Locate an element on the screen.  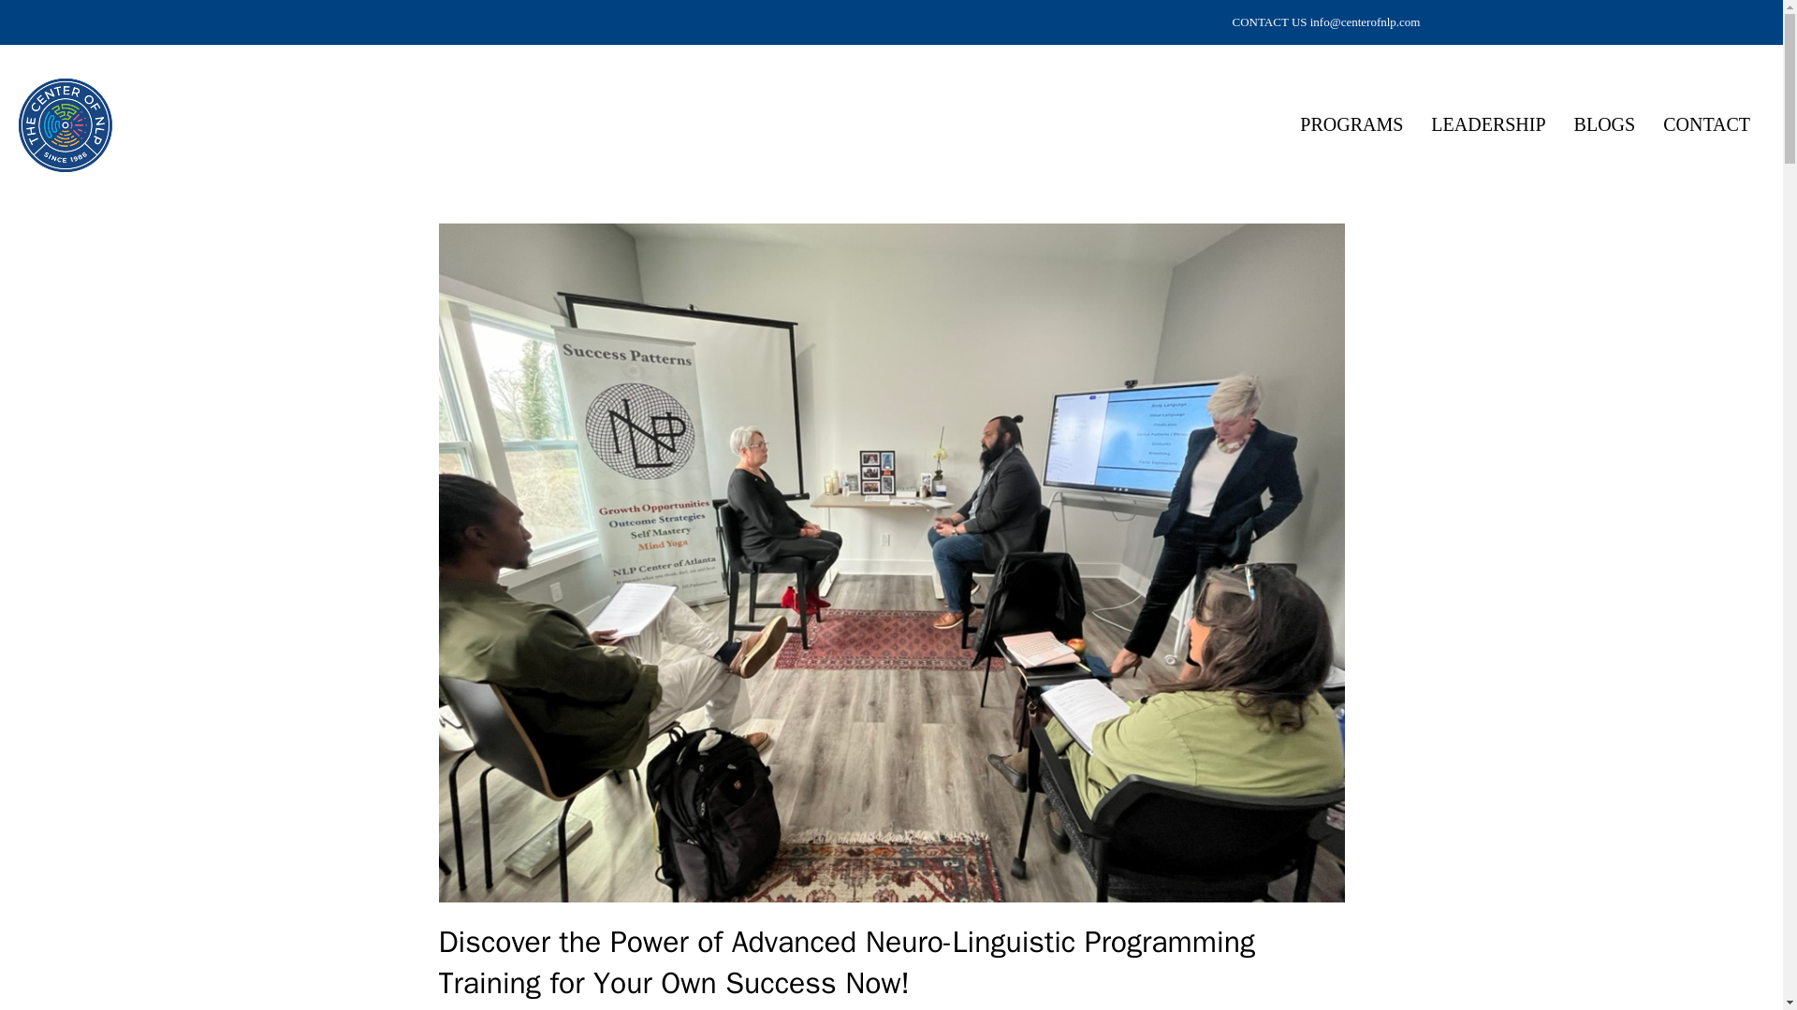
PROGRAMS is located at coordinates (1351, 124).